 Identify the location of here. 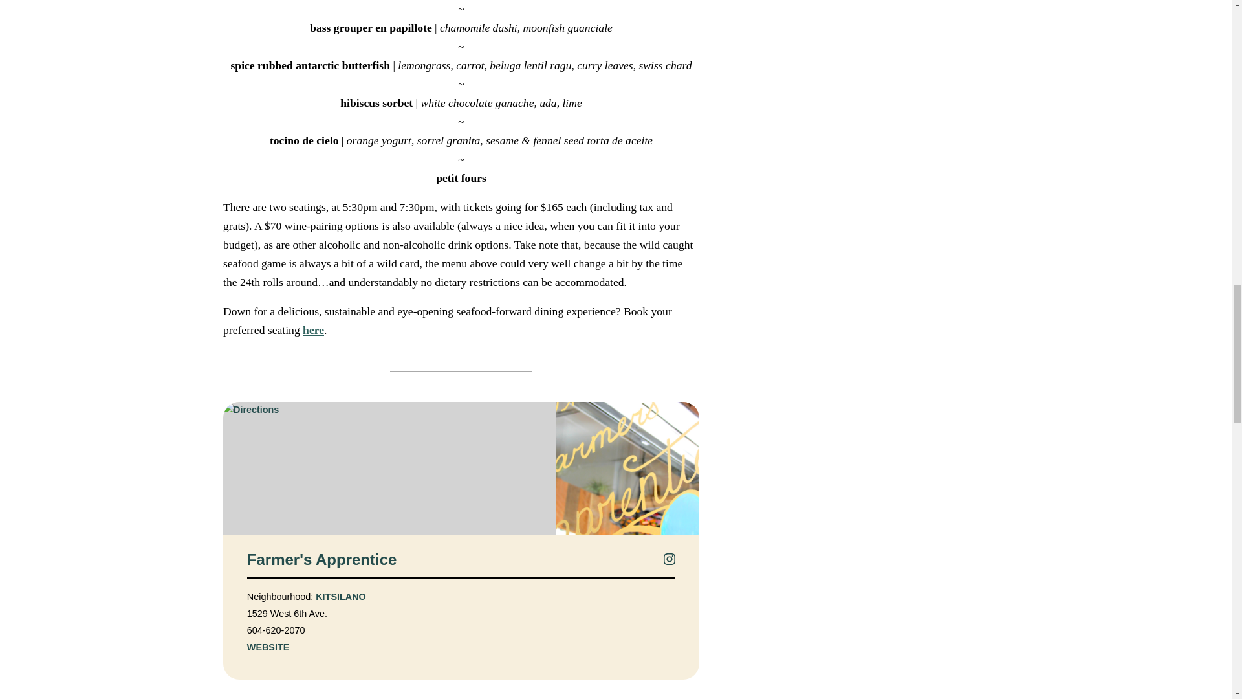
(313, 330).